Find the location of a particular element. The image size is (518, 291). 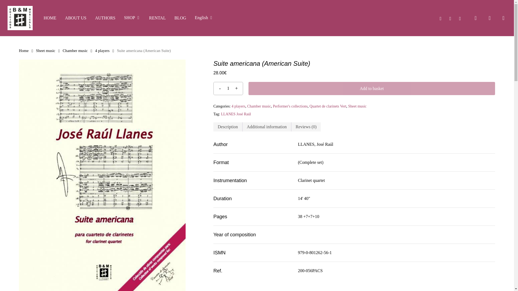

Add to basket is located at coordinates (372, 88).